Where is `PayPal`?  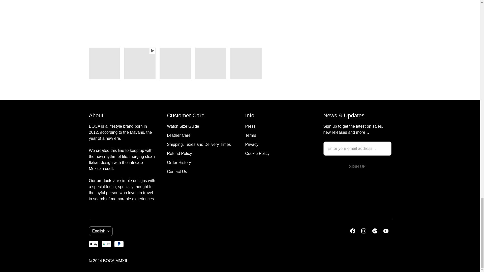
PayPal is located at coordinates (119, 244).